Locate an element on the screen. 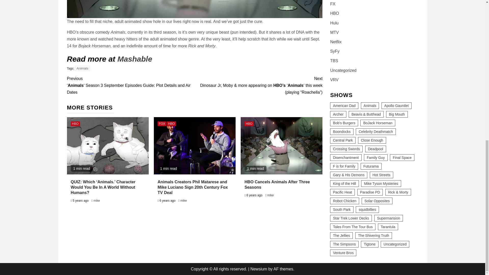 Image resolution: width=489 pixels, height=275 pixels. Mashable is located at coordinates (134, 59).